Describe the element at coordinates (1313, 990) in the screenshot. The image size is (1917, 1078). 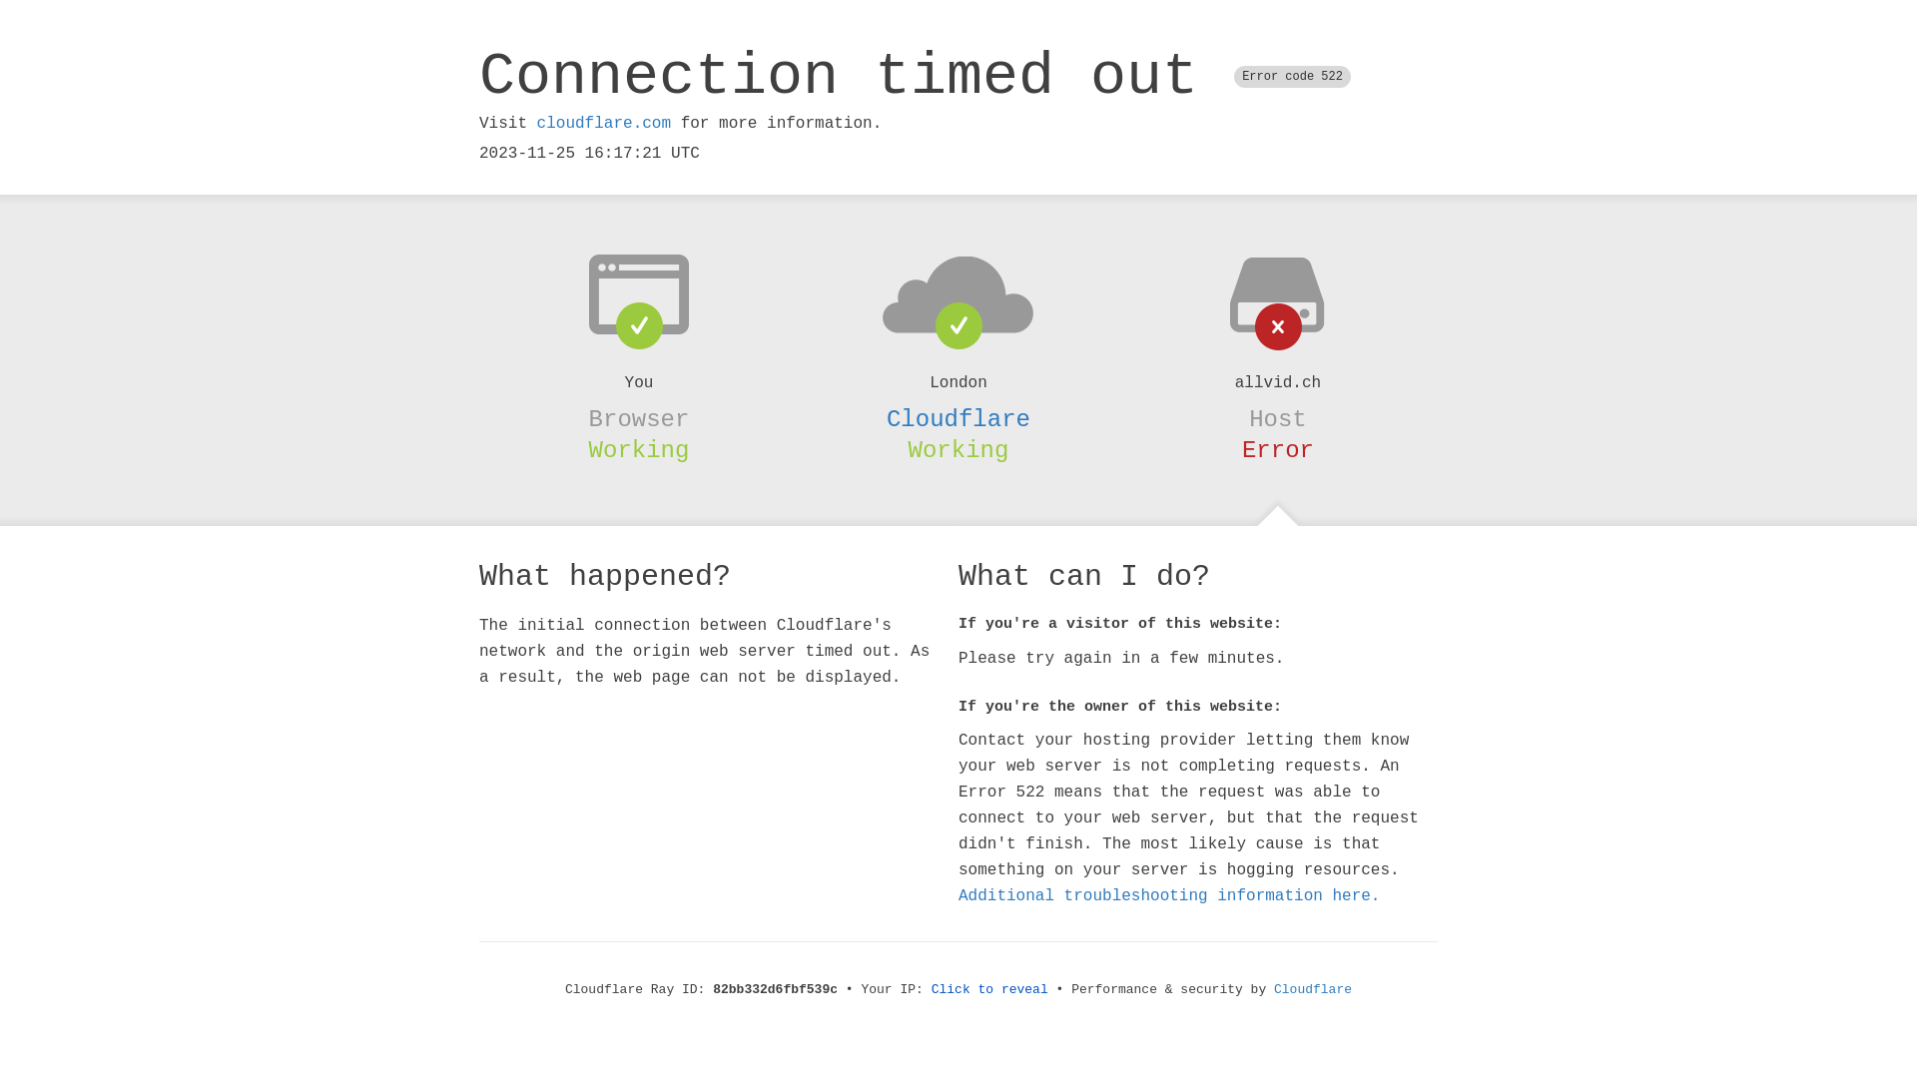
I see `Cloudflare` at that location.